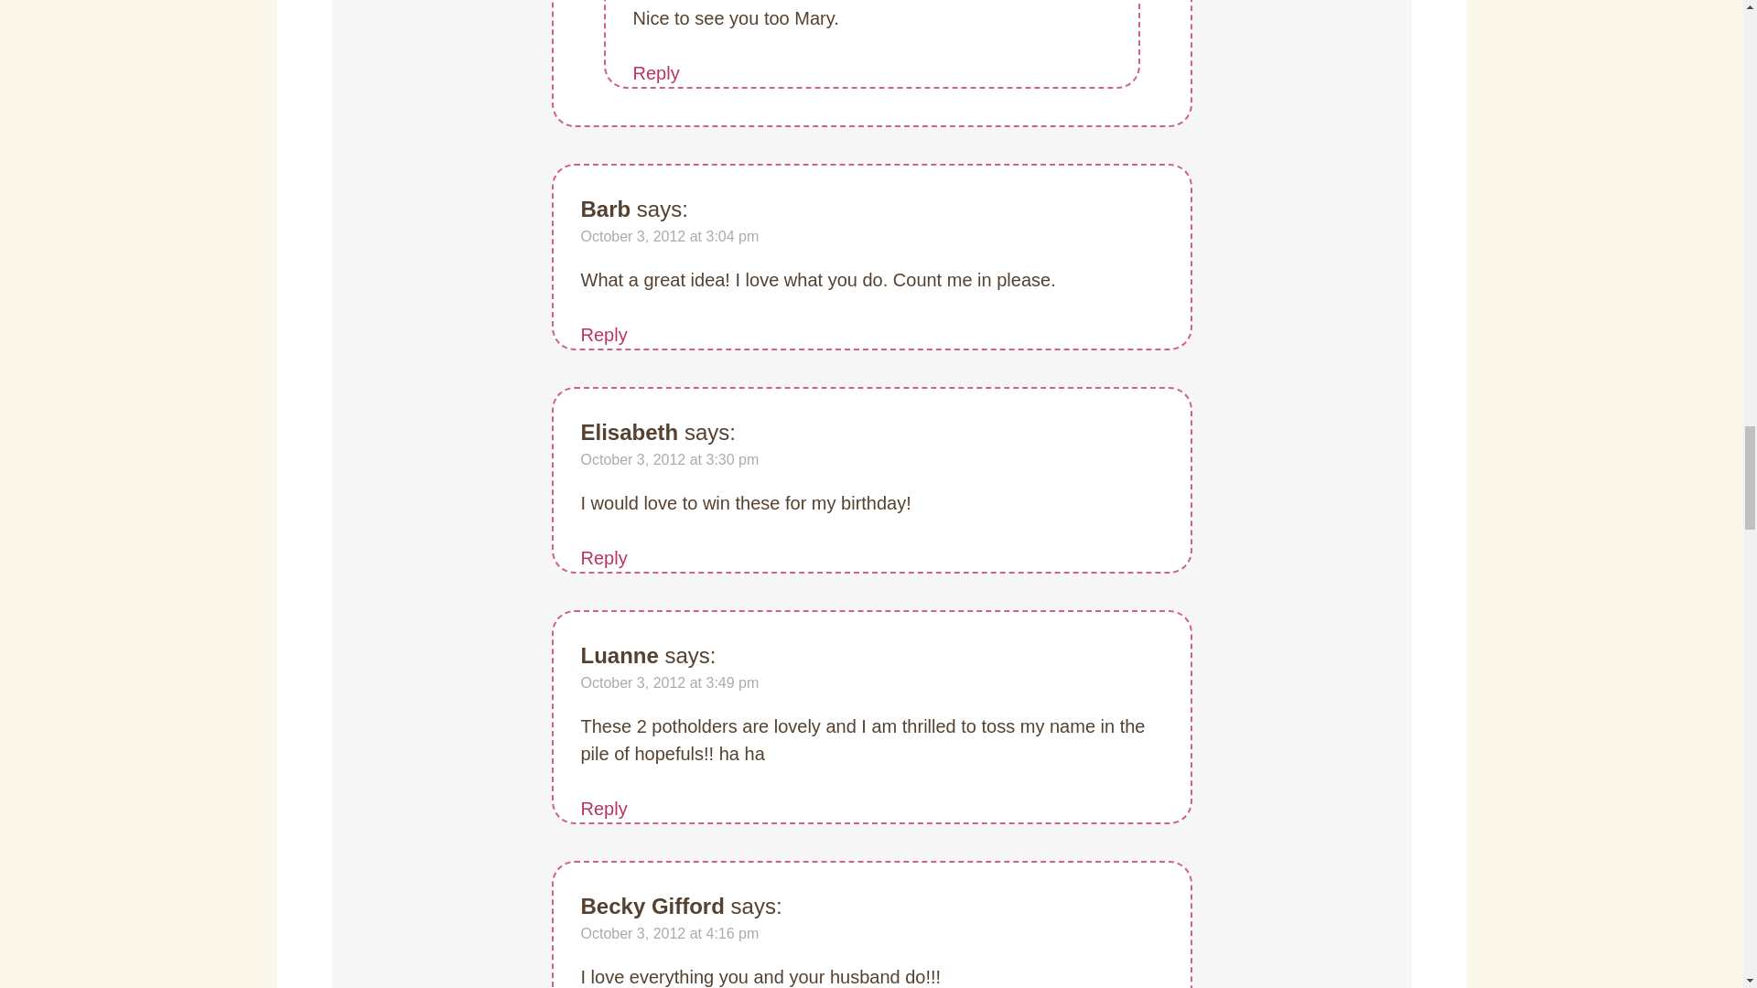  I want to click on October 3, 2012 at 3:04 pm, so click(669, 236).